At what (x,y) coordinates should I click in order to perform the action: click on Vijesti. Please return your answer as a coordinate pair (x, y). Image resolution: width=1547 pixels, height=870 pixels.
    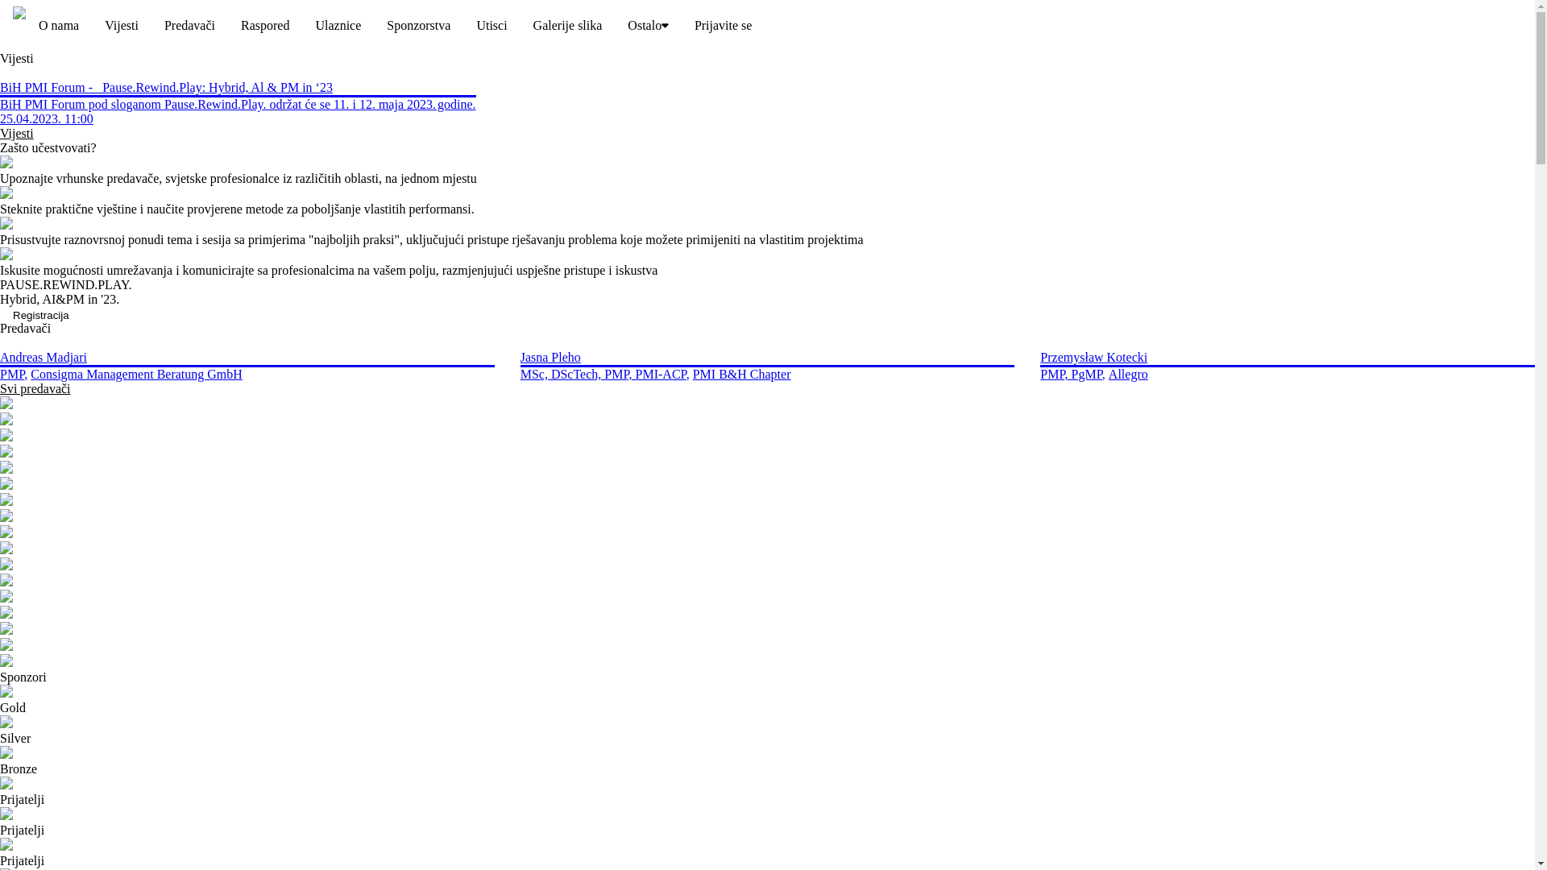
    Looking at the image, I should click on (122, 26).